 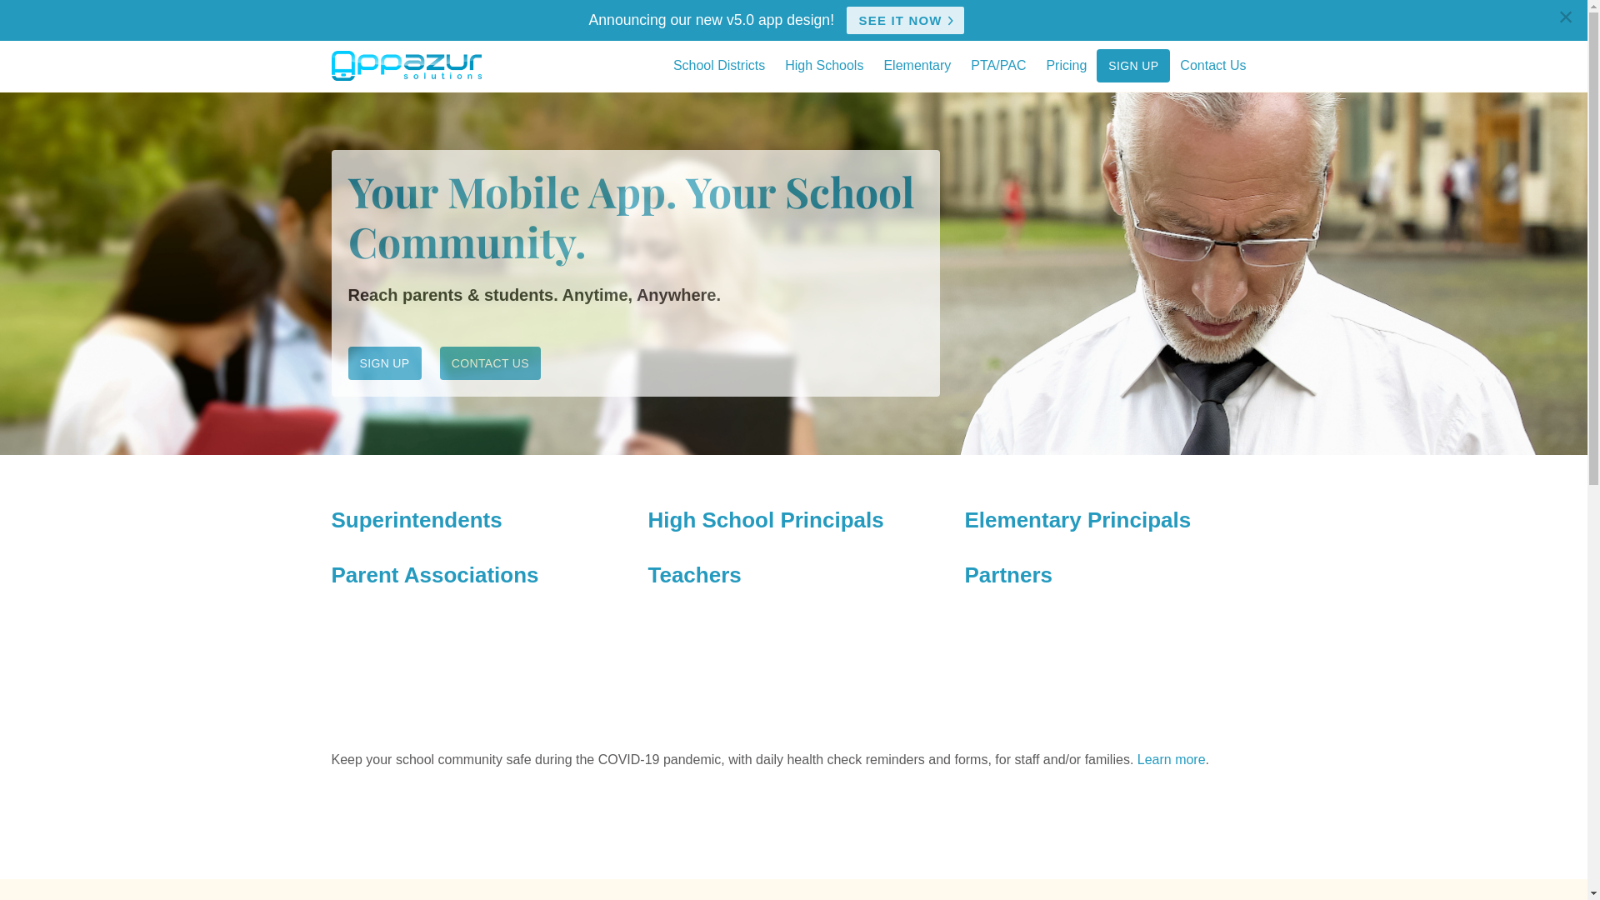 What do you see at coordinates (905, 20) in the screenshot?
I see `SEE IT NOW` at bounding box center [905, 20].